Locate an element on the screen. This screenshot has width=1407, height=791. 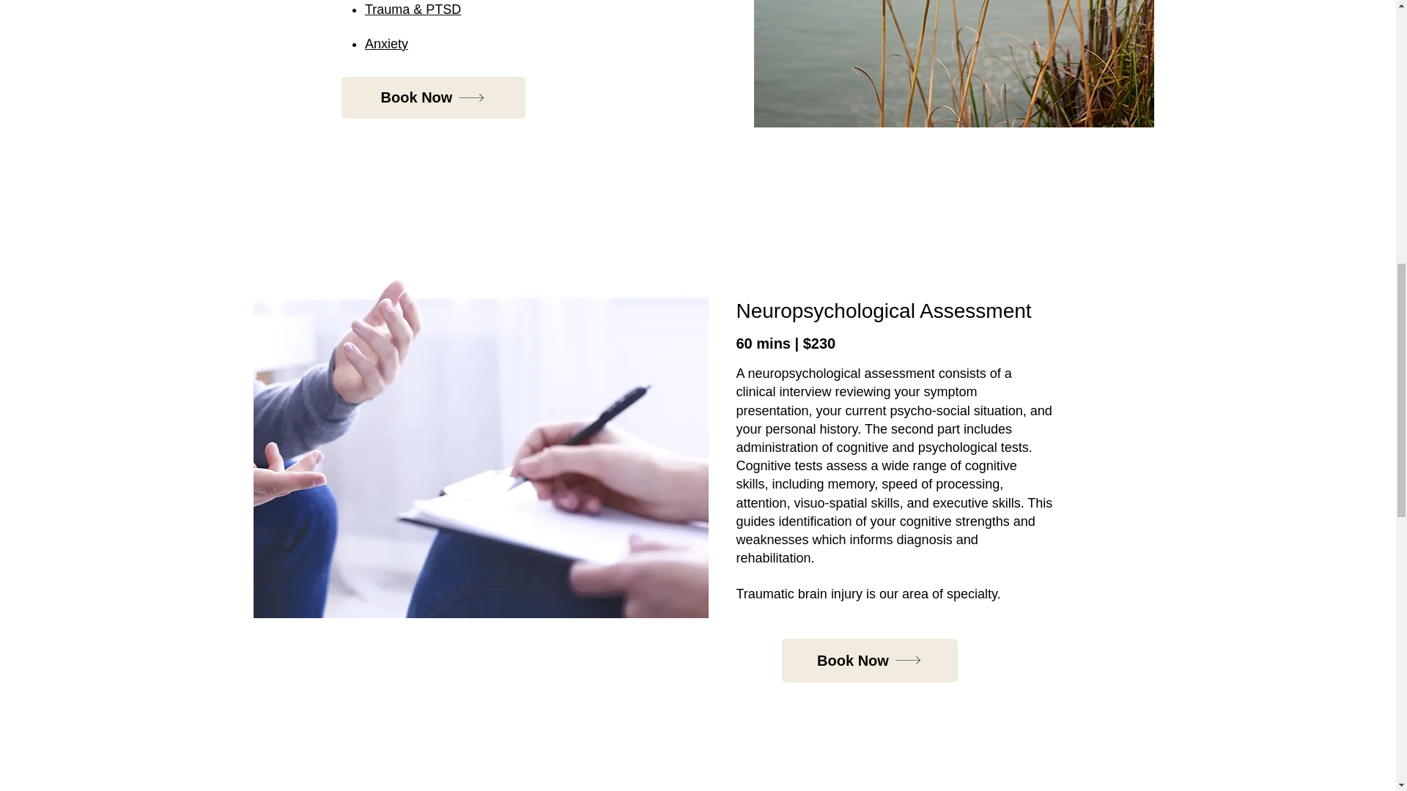
Book Now is located at coordinates (868, 661).